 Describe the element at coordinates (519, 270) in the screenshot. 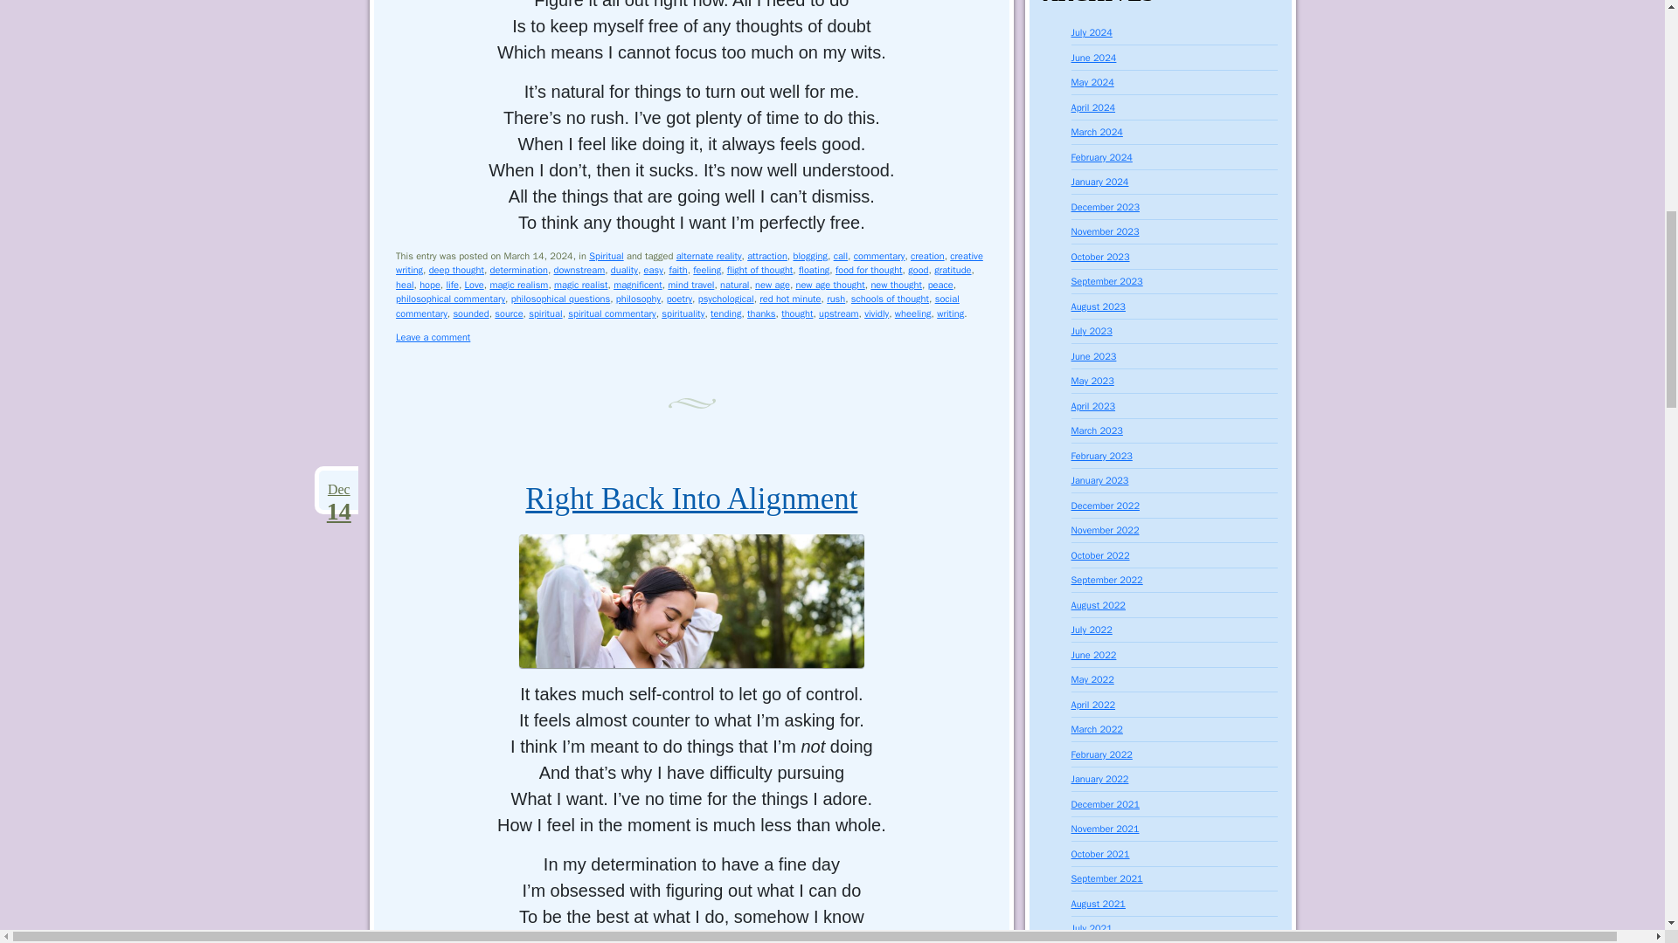

I see `determination` at that location.